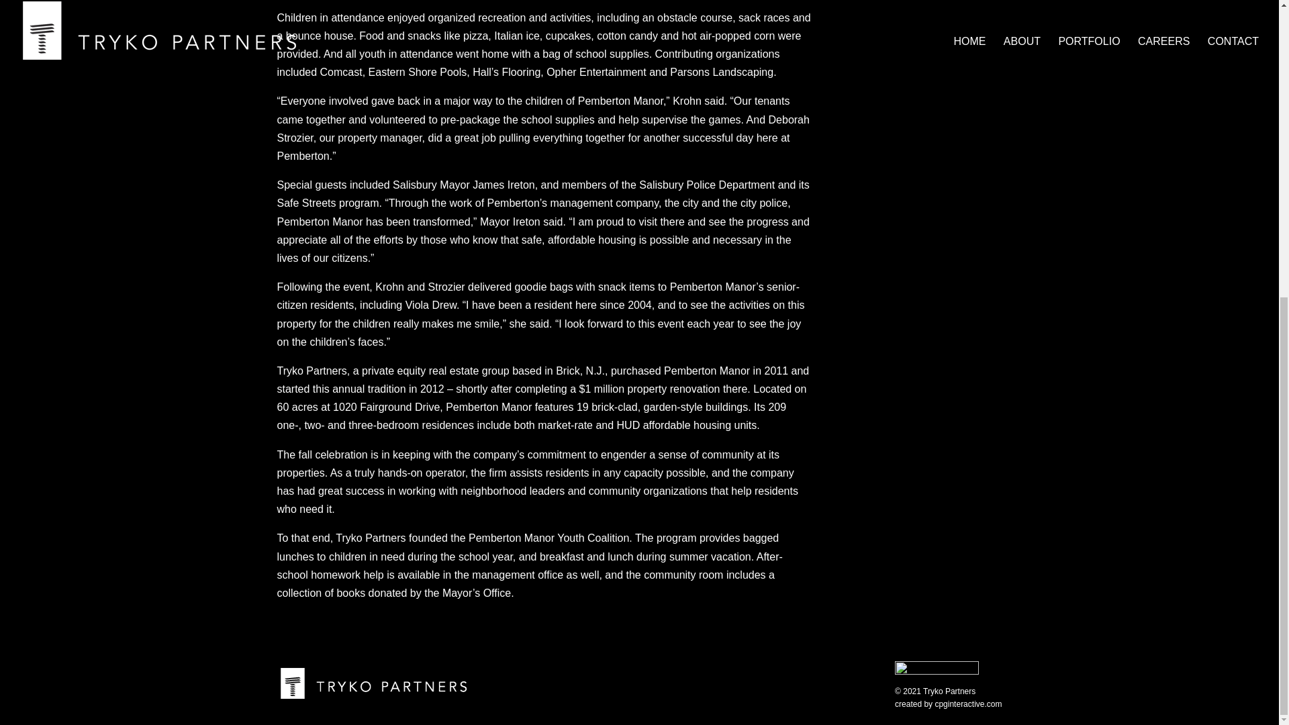 This screenshot has width=1289, height=725. What do you see at coordinates (948, 704) in the screenshot?
I see `created by cpginteractive.com` at bounding box center [948, 704].